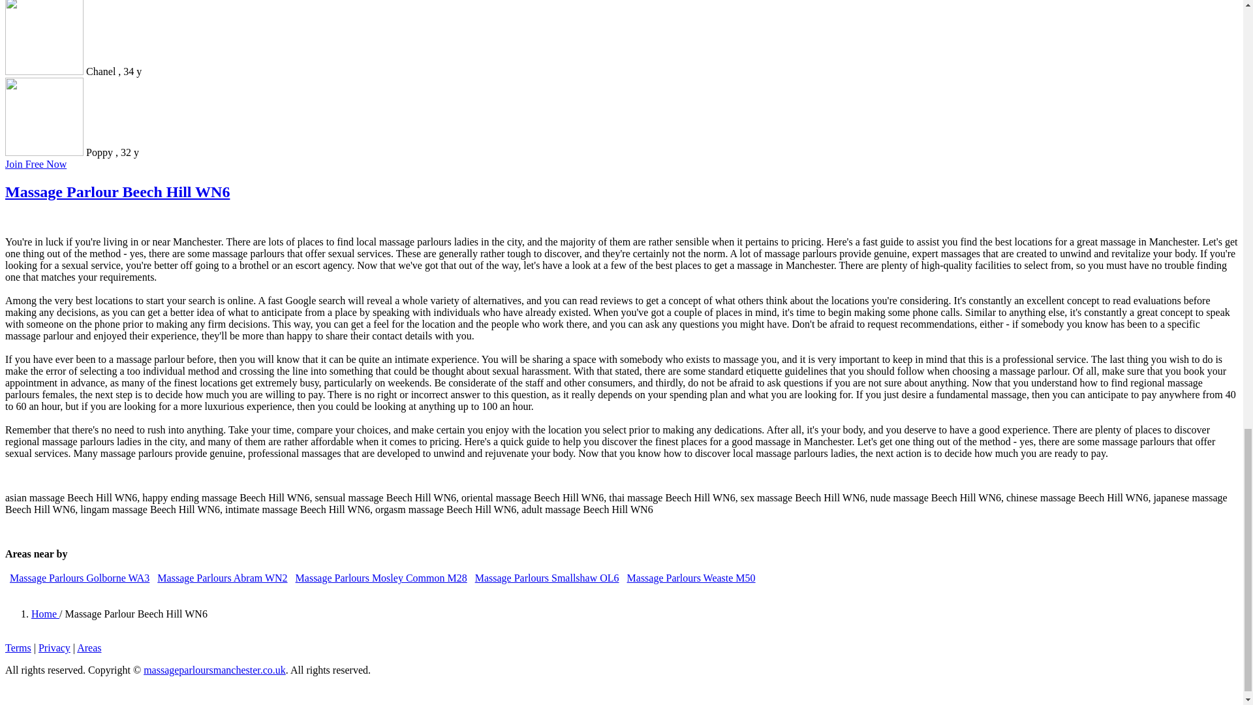 The width and height of the screenshot is (1253, 705). Describe the element at coordinates (35, 164) in the screenshot. I see `Join` at that location.